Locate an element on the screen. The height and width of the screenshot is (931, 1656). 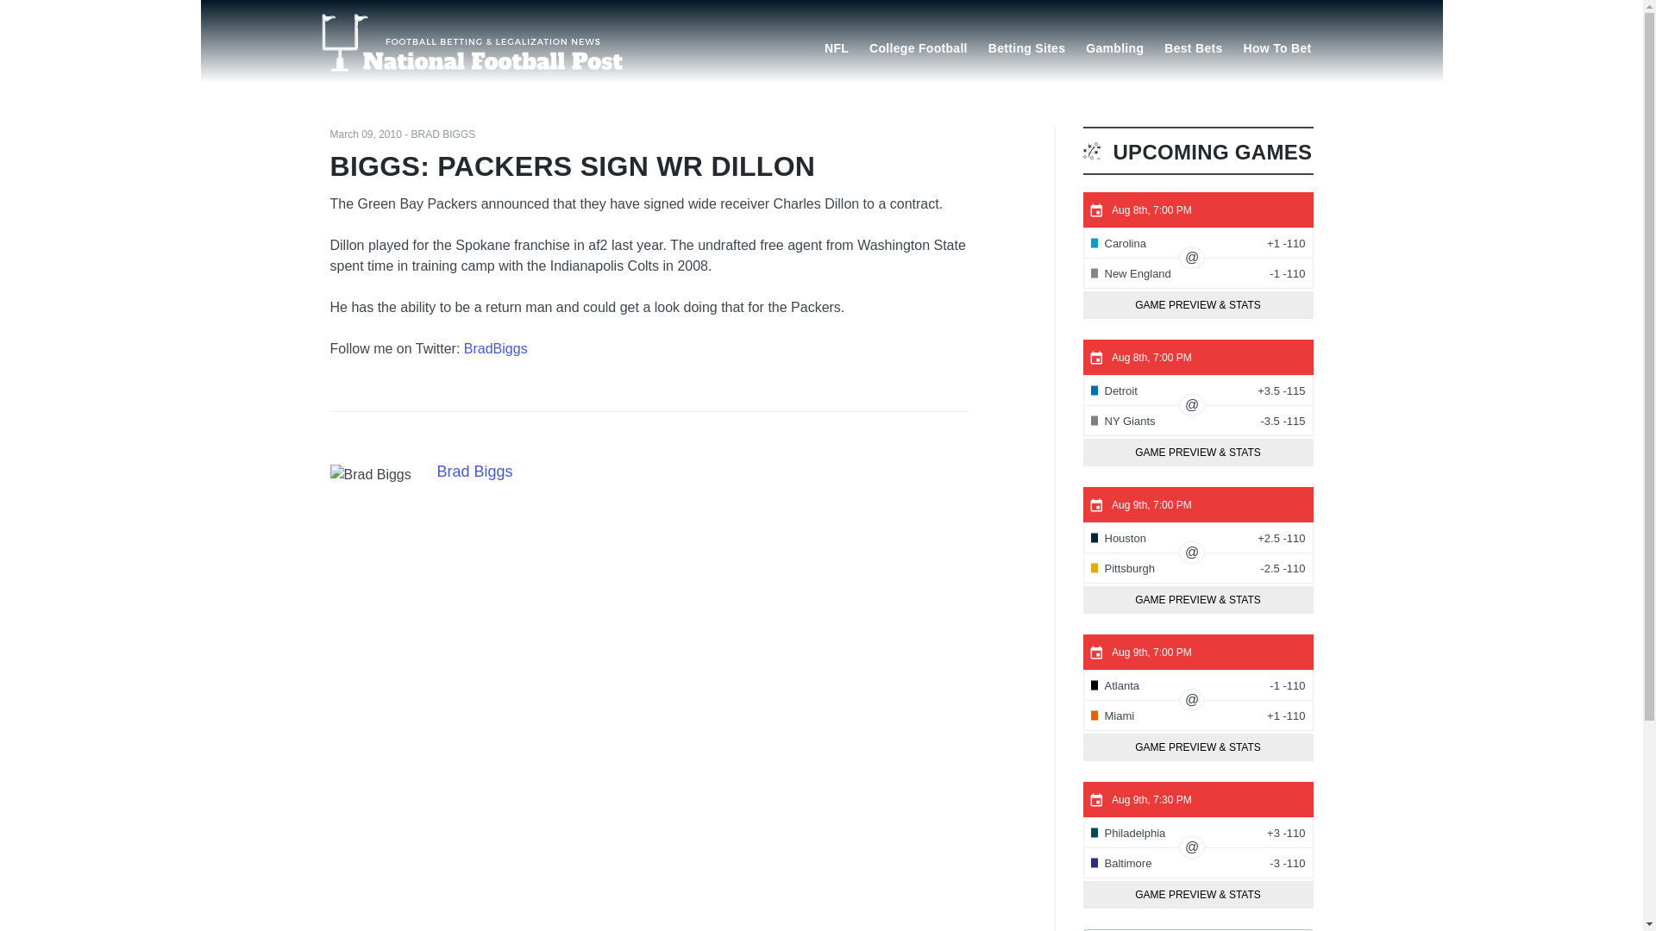
Betting Sites is located at coordinates (1026, 47).